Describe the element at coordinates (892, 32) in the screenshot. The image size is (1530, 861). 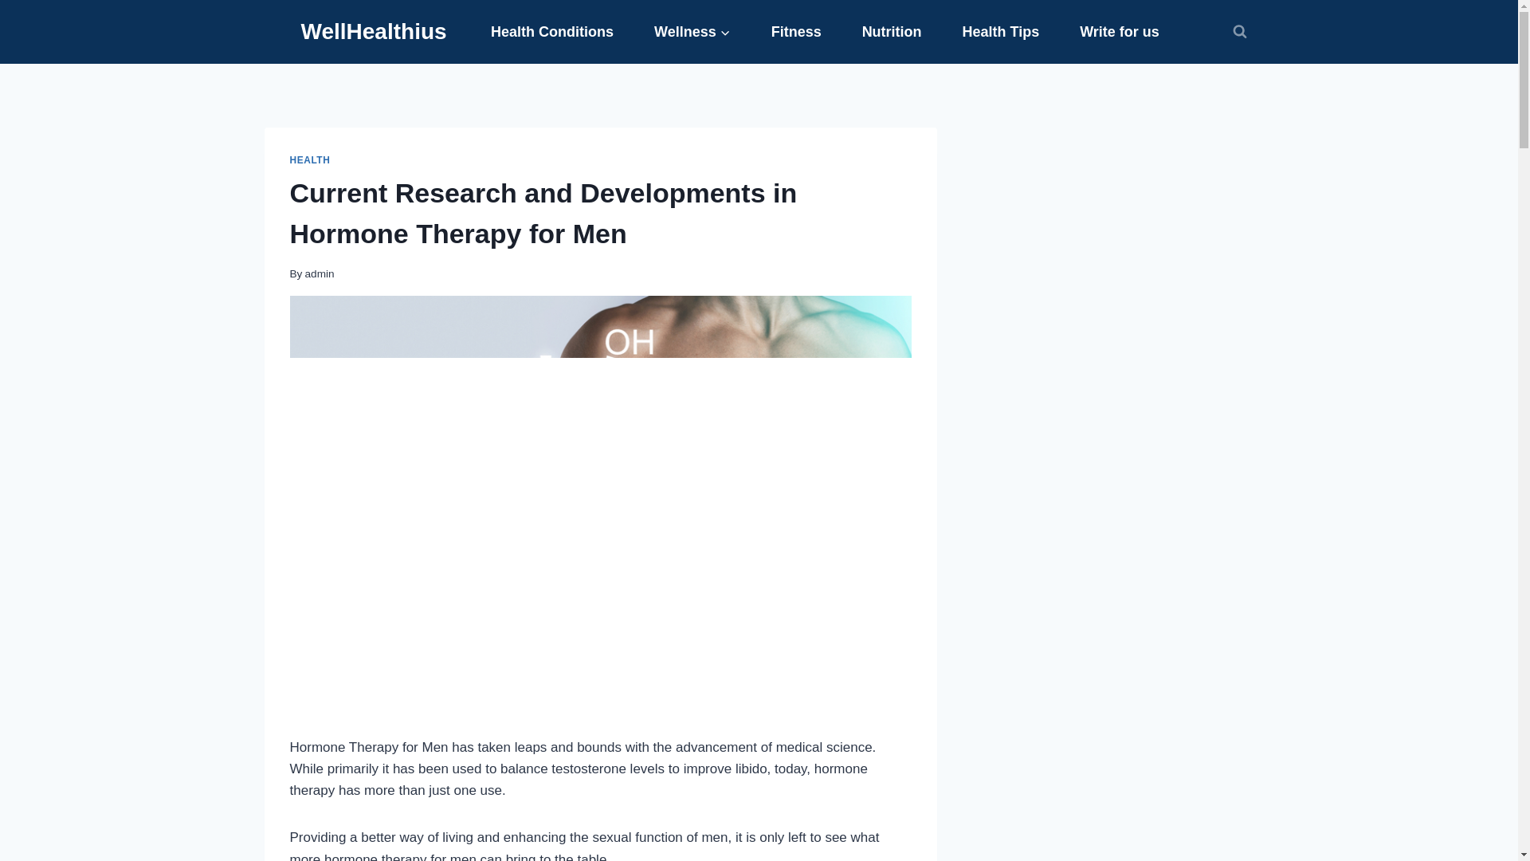
I see `Nutrition` at that location.